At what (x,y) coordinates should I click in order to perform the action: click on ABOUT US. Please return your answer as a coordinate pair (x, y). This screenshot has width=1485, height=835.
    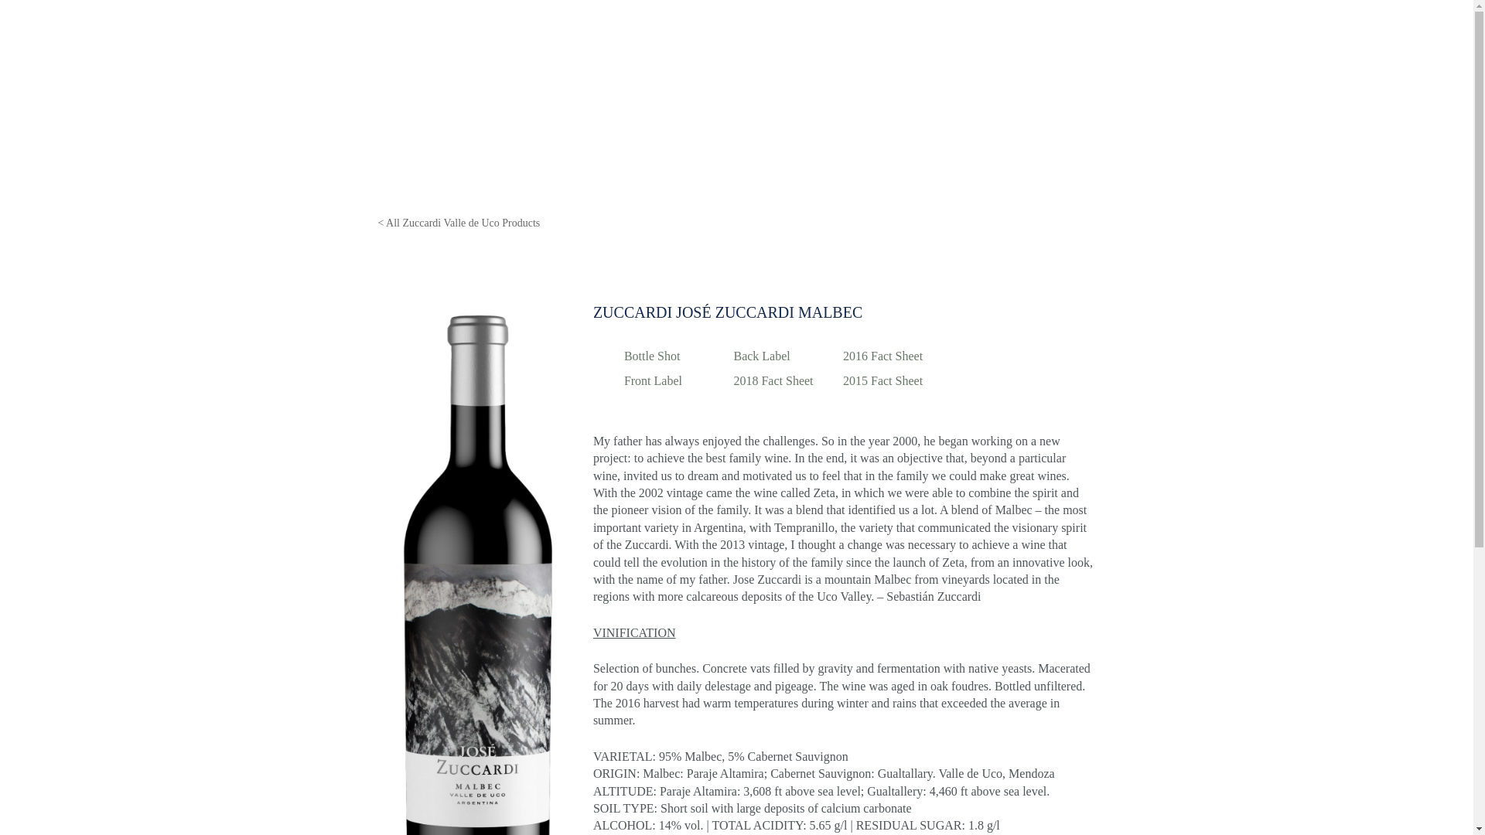
    Looking at the image, I should click on (897, 107).